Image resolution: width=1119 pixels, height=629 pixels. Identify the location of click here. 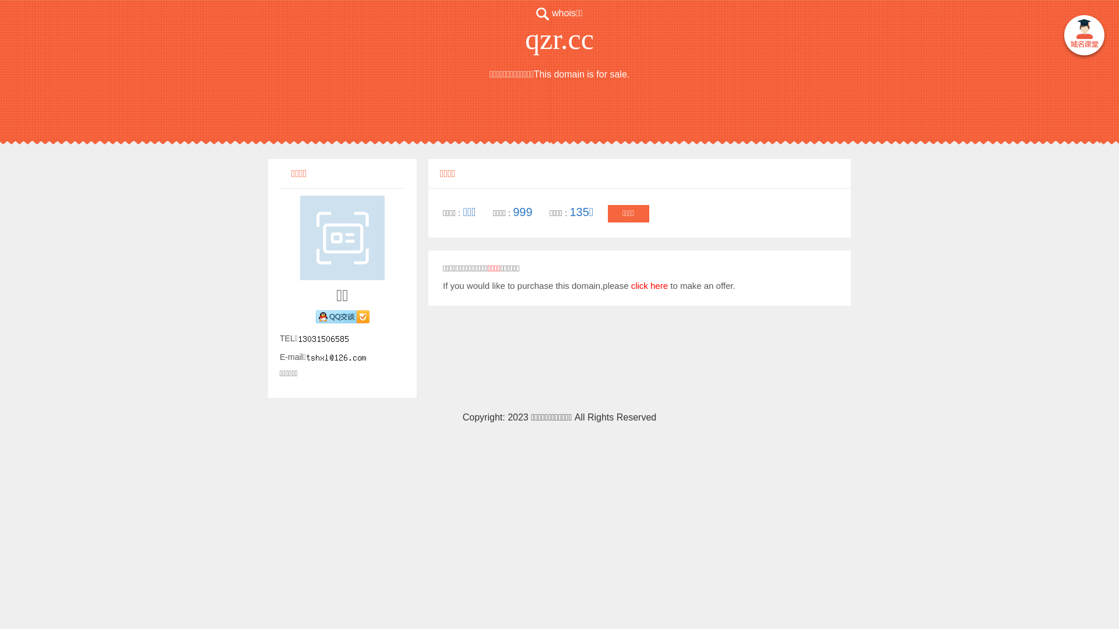
(649, 285).